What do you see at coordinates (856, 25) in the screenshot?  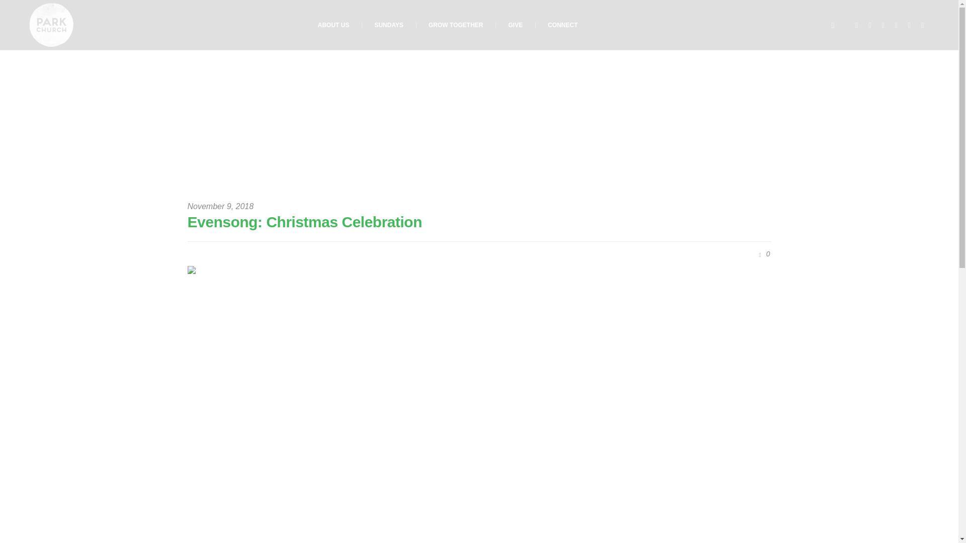 I see `Facebook` at bounding box center [856, 25].